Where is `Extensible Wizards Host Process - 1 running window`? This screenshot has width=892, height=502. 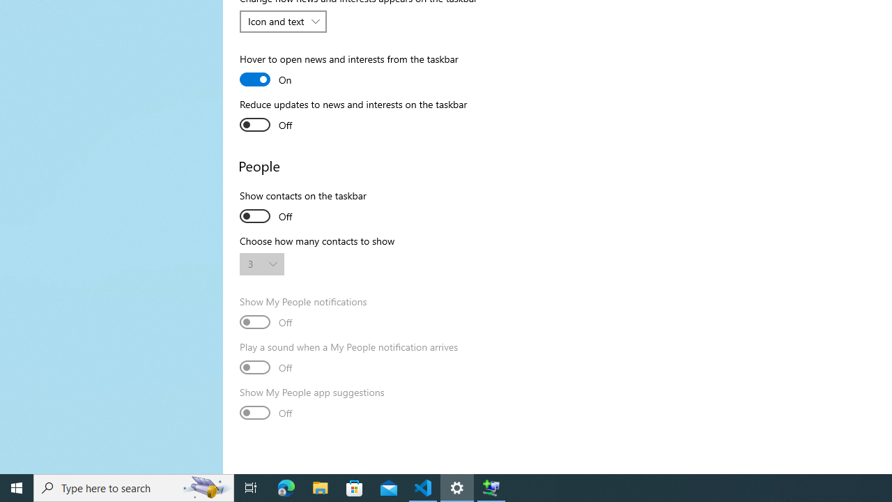
Extensible Wizards Host Process - 1 running window is located at coordinates (491, 488).